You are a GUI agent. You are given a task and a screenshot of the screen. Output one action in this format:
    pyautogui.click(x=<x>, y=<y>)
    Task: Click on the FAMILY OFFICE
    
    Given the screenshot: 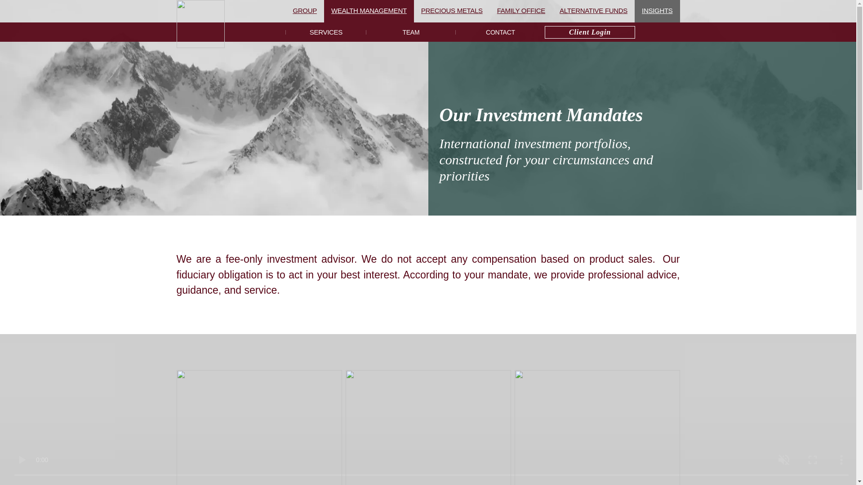 What is the action you would take?
    pyautogui.click(x=521, y=11)
    